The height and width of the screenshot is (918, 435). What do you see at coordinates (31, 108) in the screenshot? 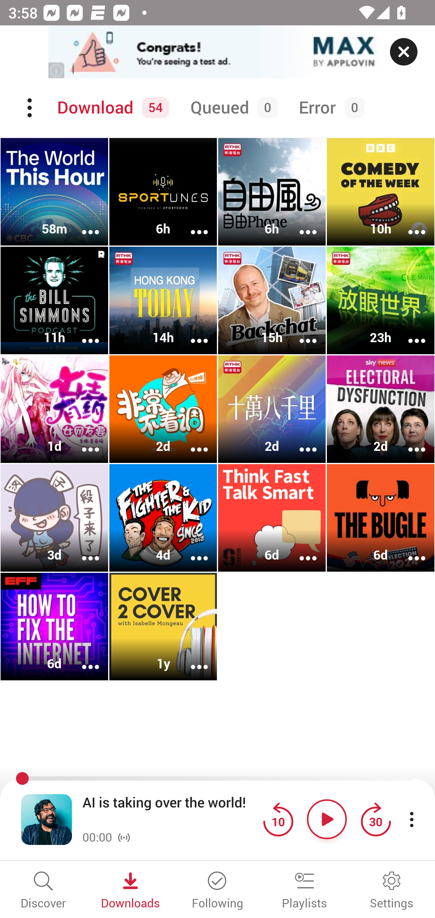
I see `Menu` at bounding box center [31, 108].